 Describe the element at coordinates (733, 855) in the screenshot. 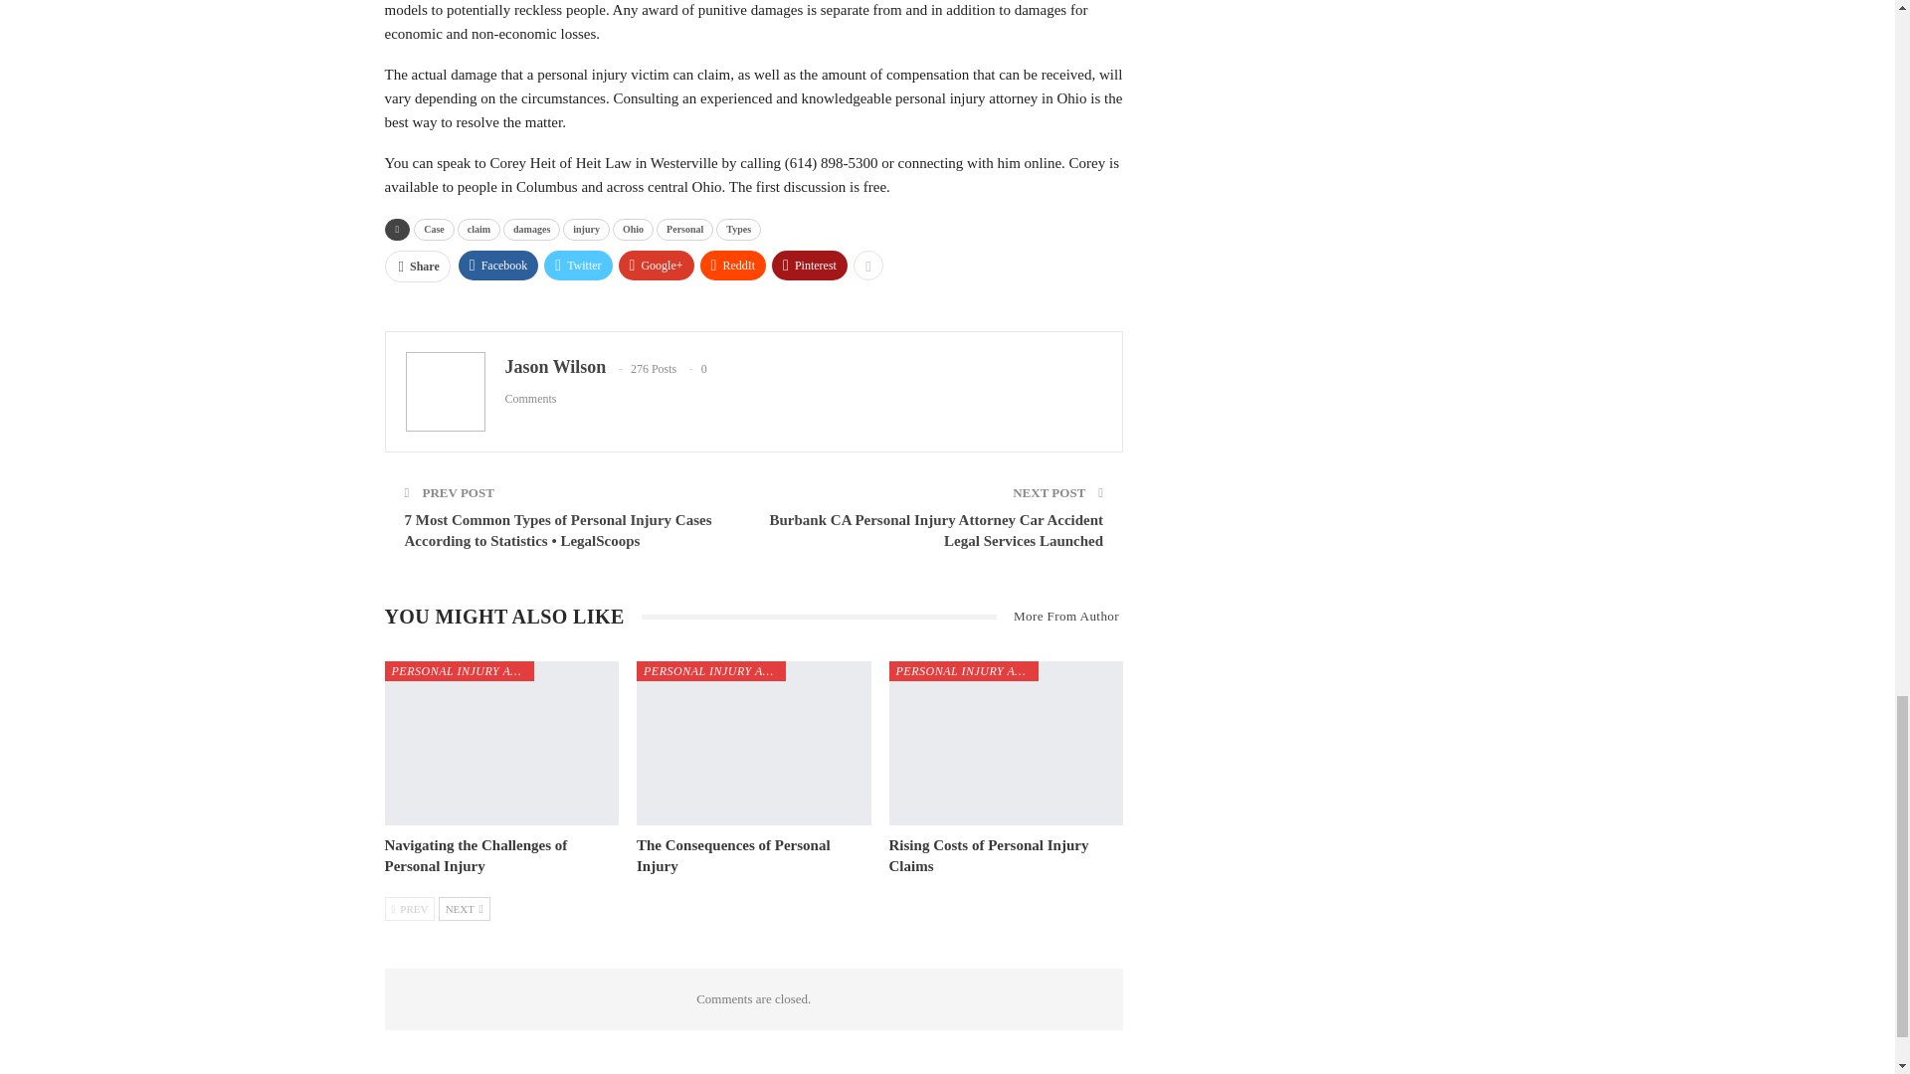

I see `The Consequences of Personal Injury` at that location.